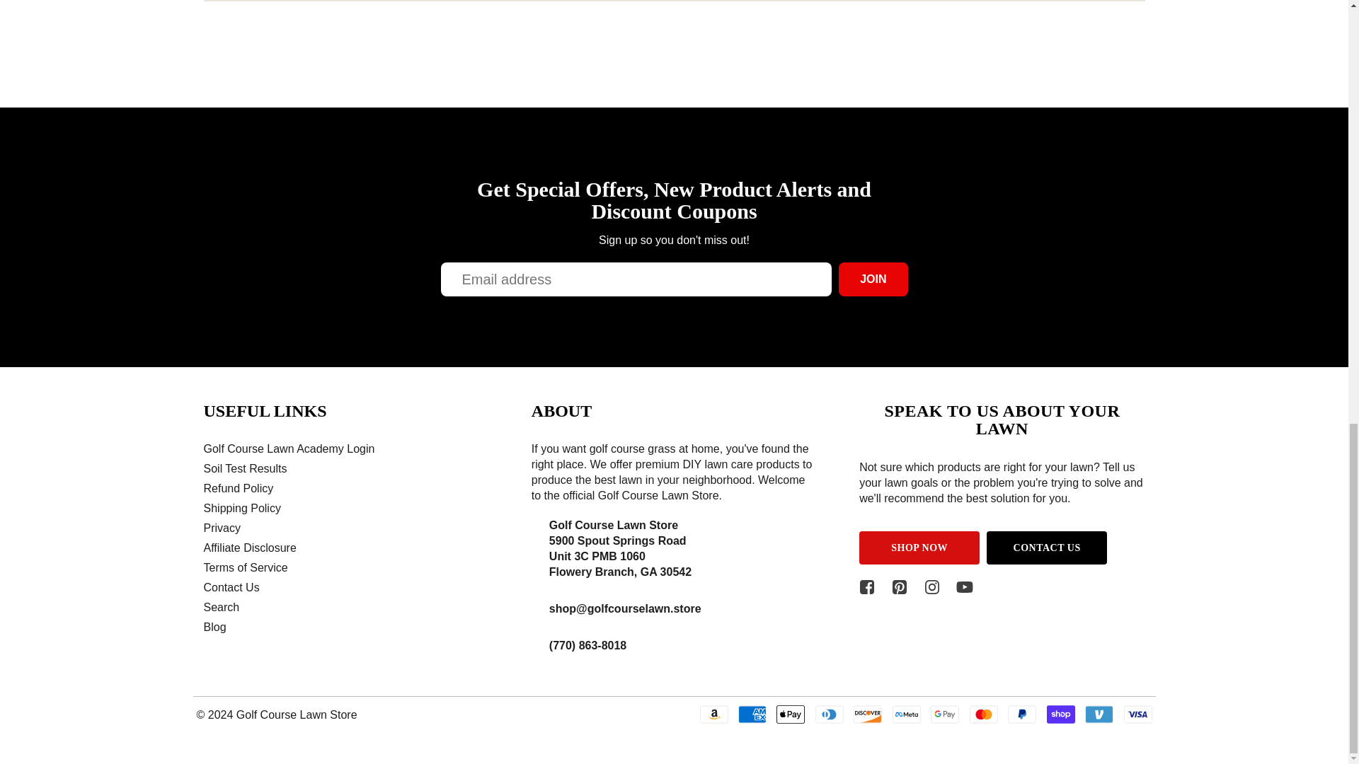 This screenshot has width=1359, height=764. What do you see at coordinates (984, 714) in the screenshot?
I see `Mastercard` at bounding box center [984, 714].